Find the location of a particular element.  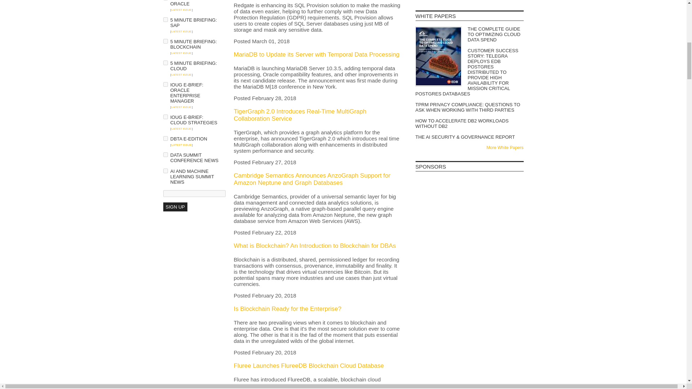

Is Blockchain Ready for the Enterprise? is located at coordinates (287, 309).